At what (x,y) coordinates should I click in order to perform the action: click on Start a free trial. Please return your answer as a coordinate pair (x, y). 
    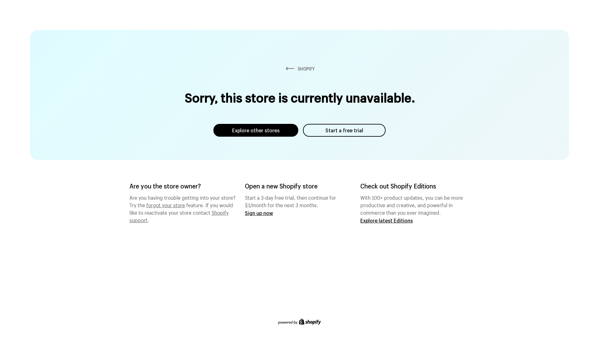
    Looking at the image, I should click on (344, 130).